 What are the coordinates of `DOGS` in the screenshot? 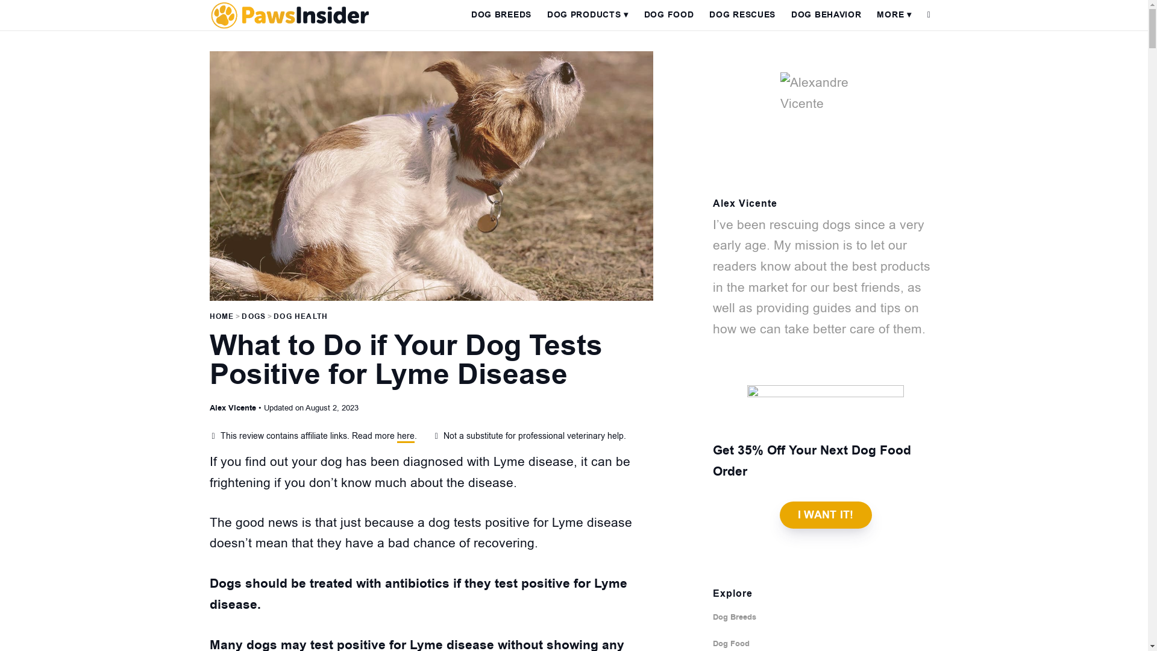 It's located at (254, 316).